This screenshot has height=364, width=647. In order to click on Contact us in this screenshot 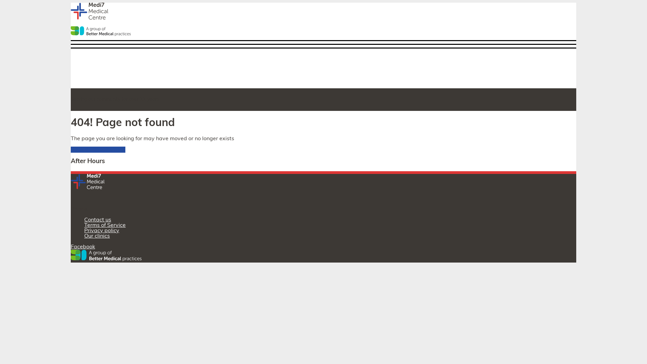, I will do `click(98, 220)`.